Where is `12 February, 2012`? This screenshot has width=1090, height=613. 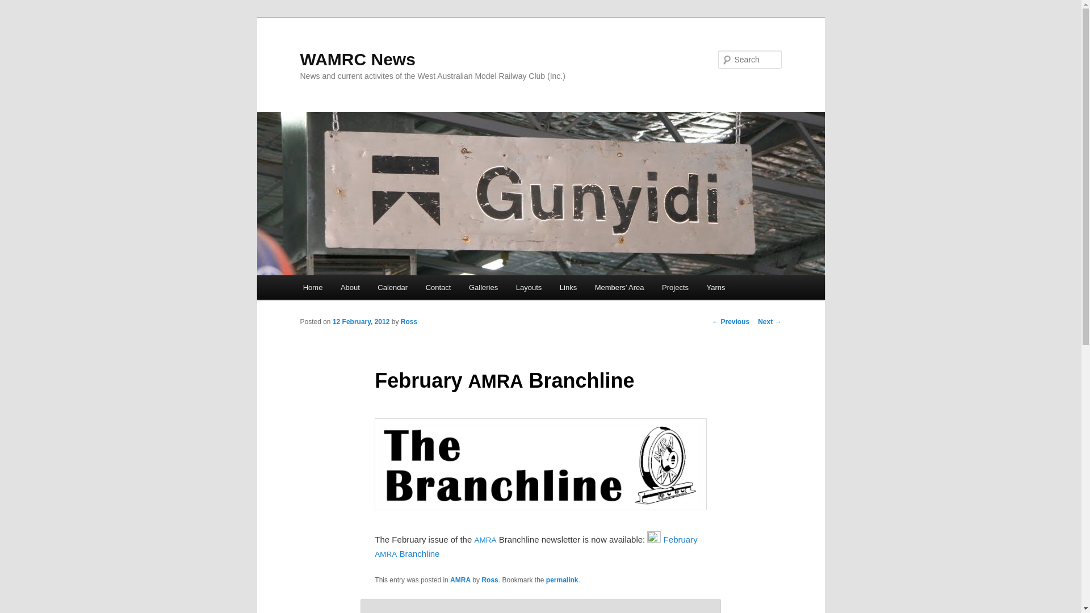 12 February, 2012 is located at coordinates (361, 322).